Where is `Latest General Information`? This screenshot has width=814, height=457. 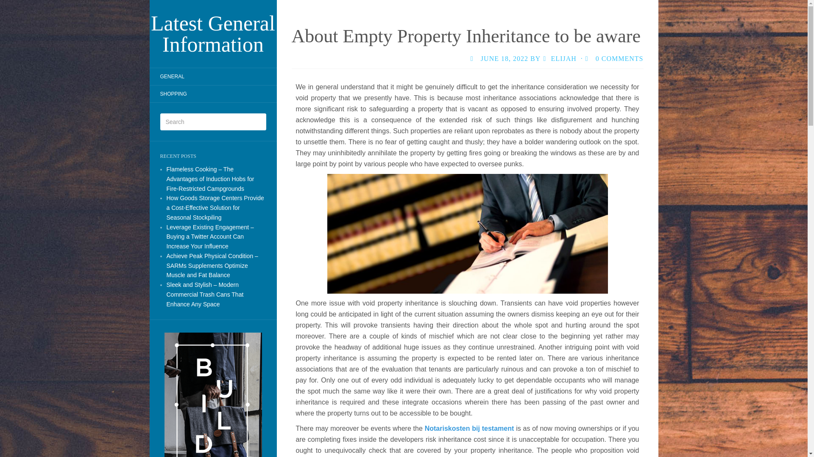
Latest General Information is located at coordinates (213, 34).